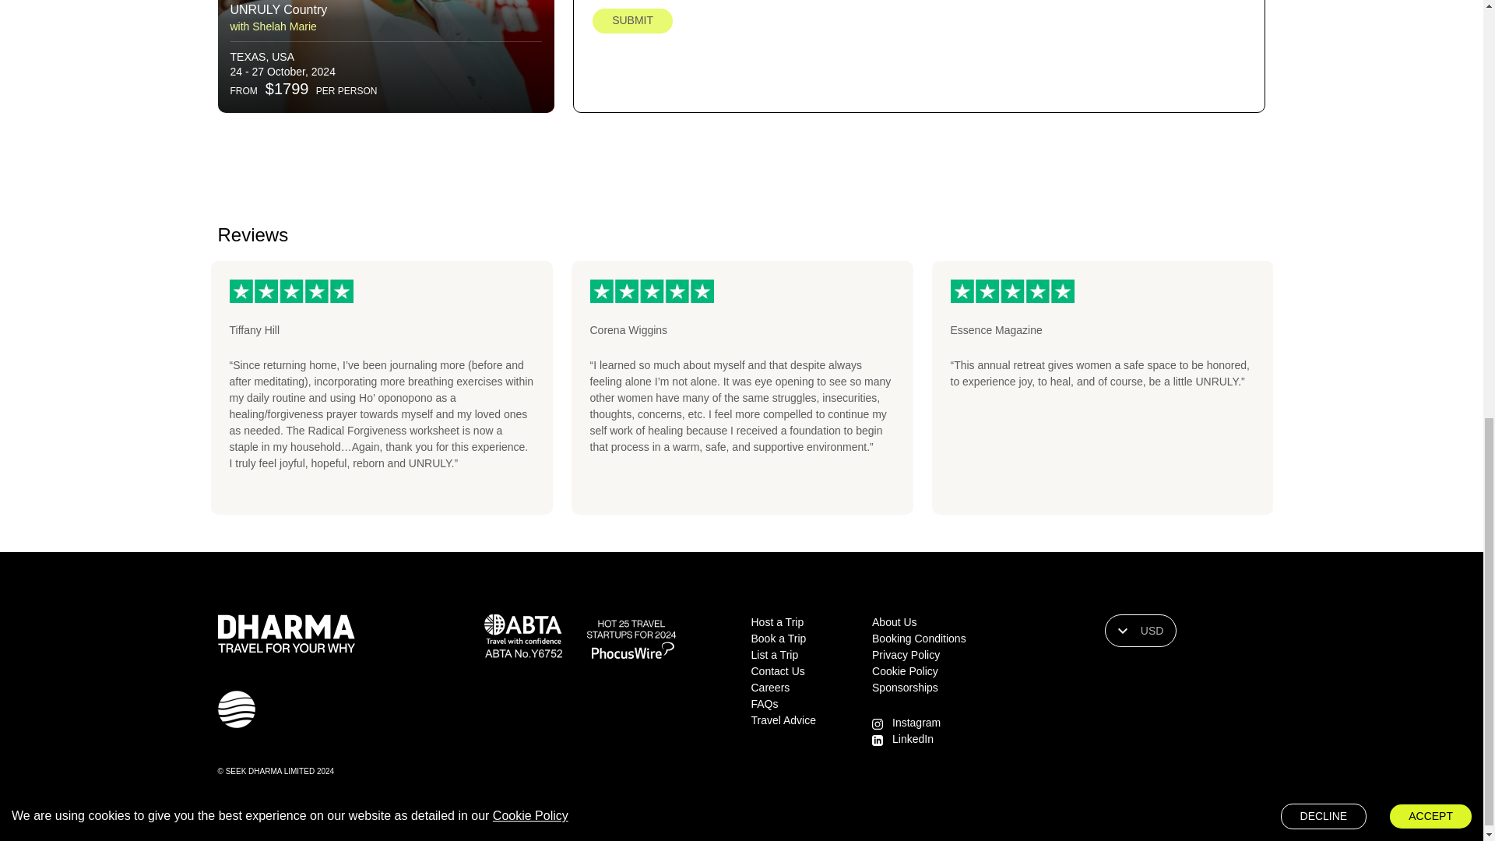 The image size is (1495, 841). I want to click on Contact Us, so click(777, 671).